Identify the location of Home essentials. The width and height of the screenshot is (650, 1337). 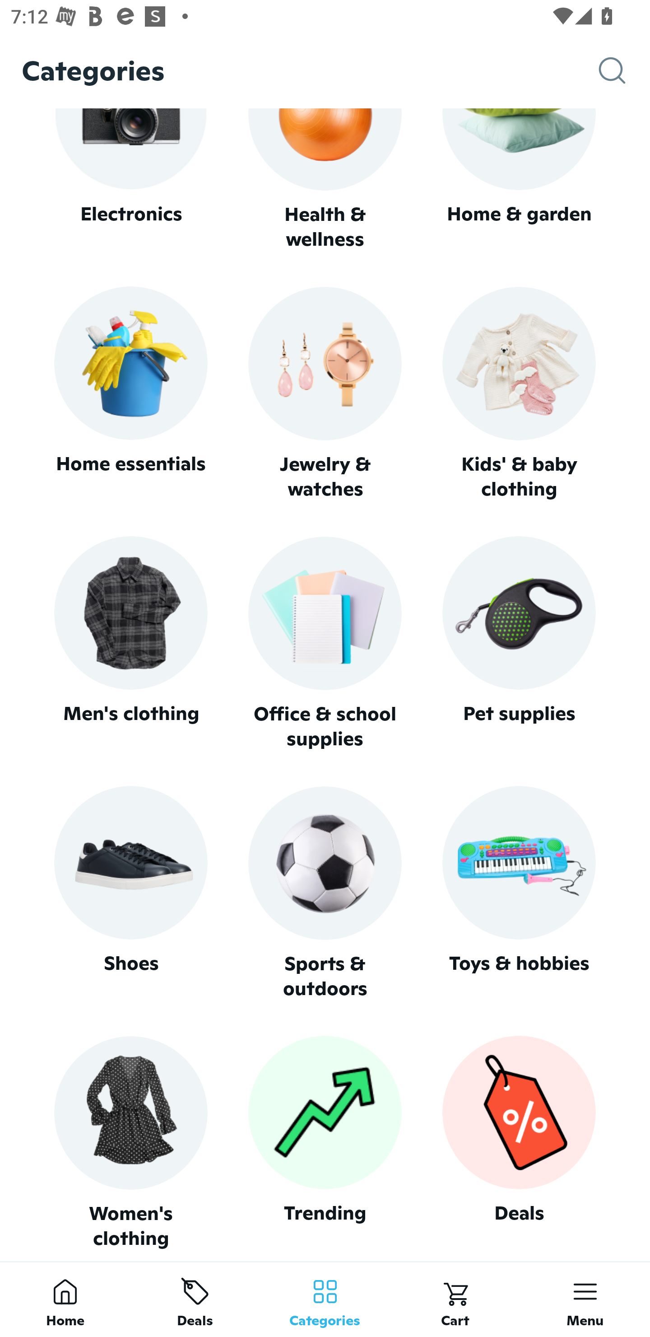
(130, 394).